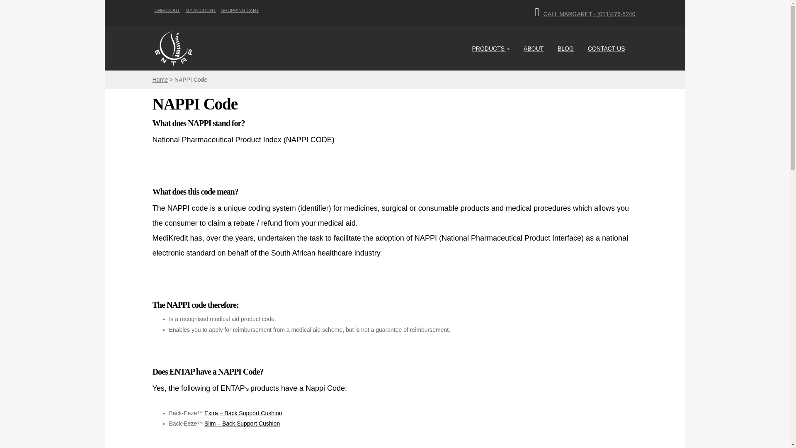  What do you see at coordinates (534, 48) in the screenshot?
I see `ABOUT` at bounding box center [534, 48].